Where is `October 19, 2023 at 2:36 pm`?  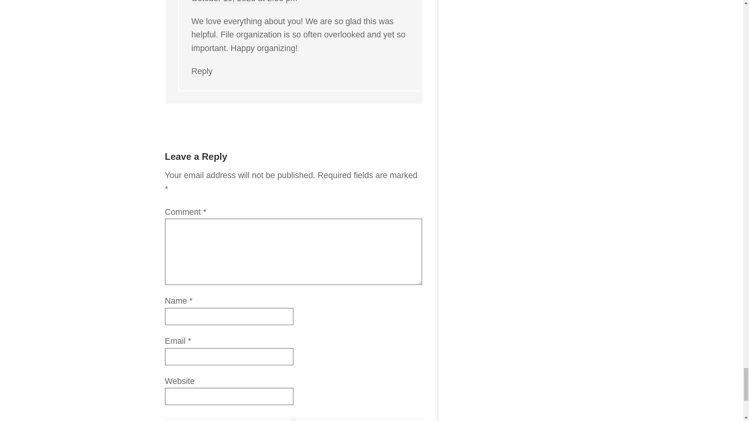
October 19, 2023 at 2:36 pm is located at coordinates (244, 2).